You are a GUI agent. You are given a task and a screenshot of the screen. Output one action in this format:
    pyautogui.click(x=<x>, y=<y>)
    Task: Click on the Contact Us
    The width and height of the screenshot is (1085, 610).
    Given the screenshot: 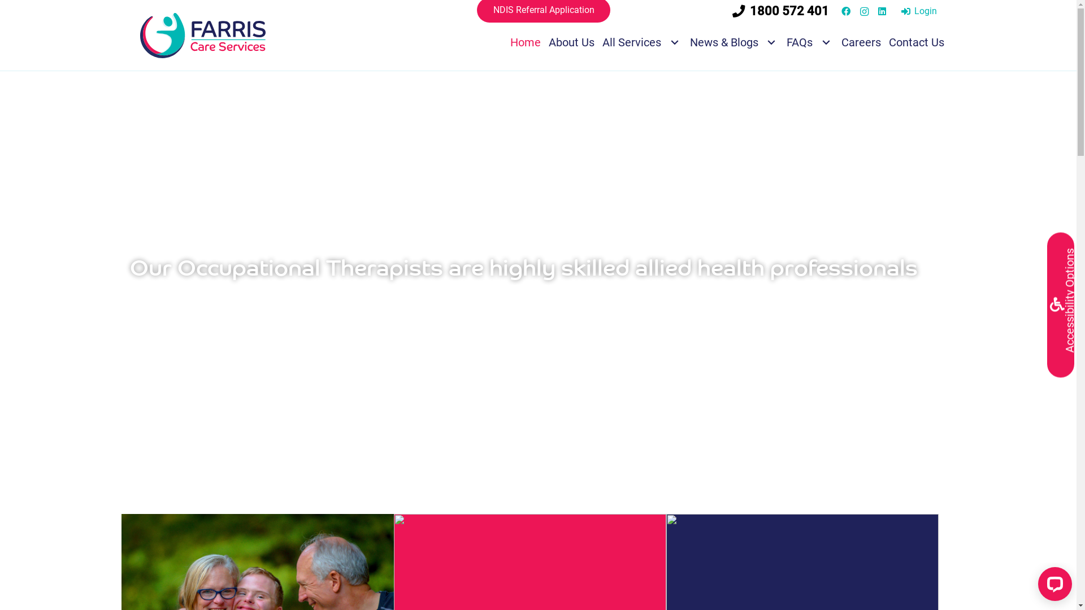 What is the action you would take?
    pyautogui.click(x=917, y=42)
    